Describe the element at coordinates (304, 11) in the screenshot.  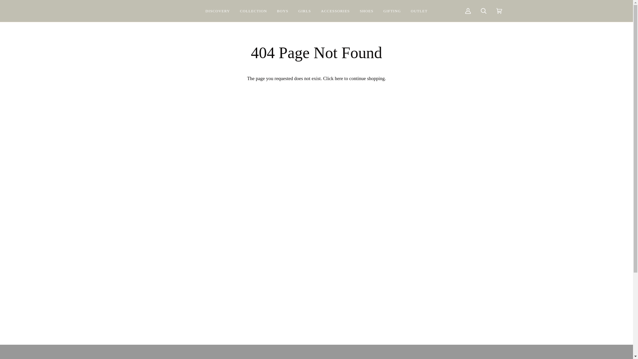
I see `GIRLS` at that location.